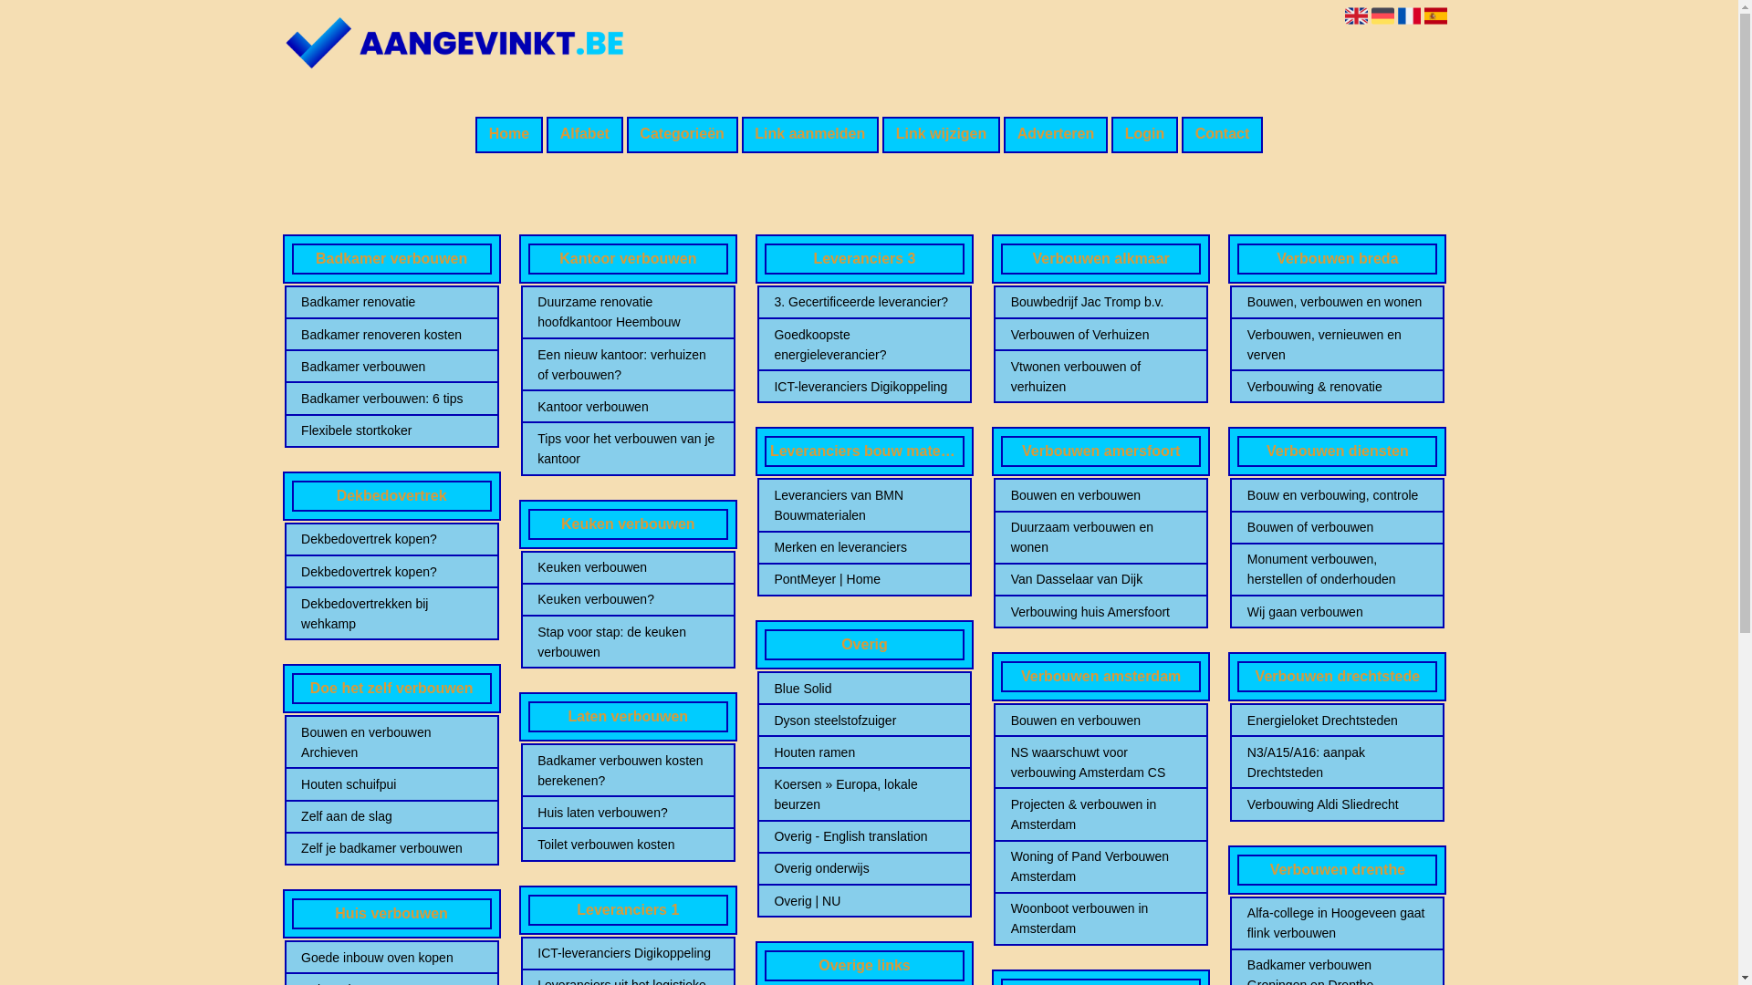 Image resolution: width=1752 pixels, height=985 pixels. What do you see at coordinates (628, 642) in the screenshot?
I see `Stap voor stap: de keuken verbouwen` at bounding box center [628, 642].